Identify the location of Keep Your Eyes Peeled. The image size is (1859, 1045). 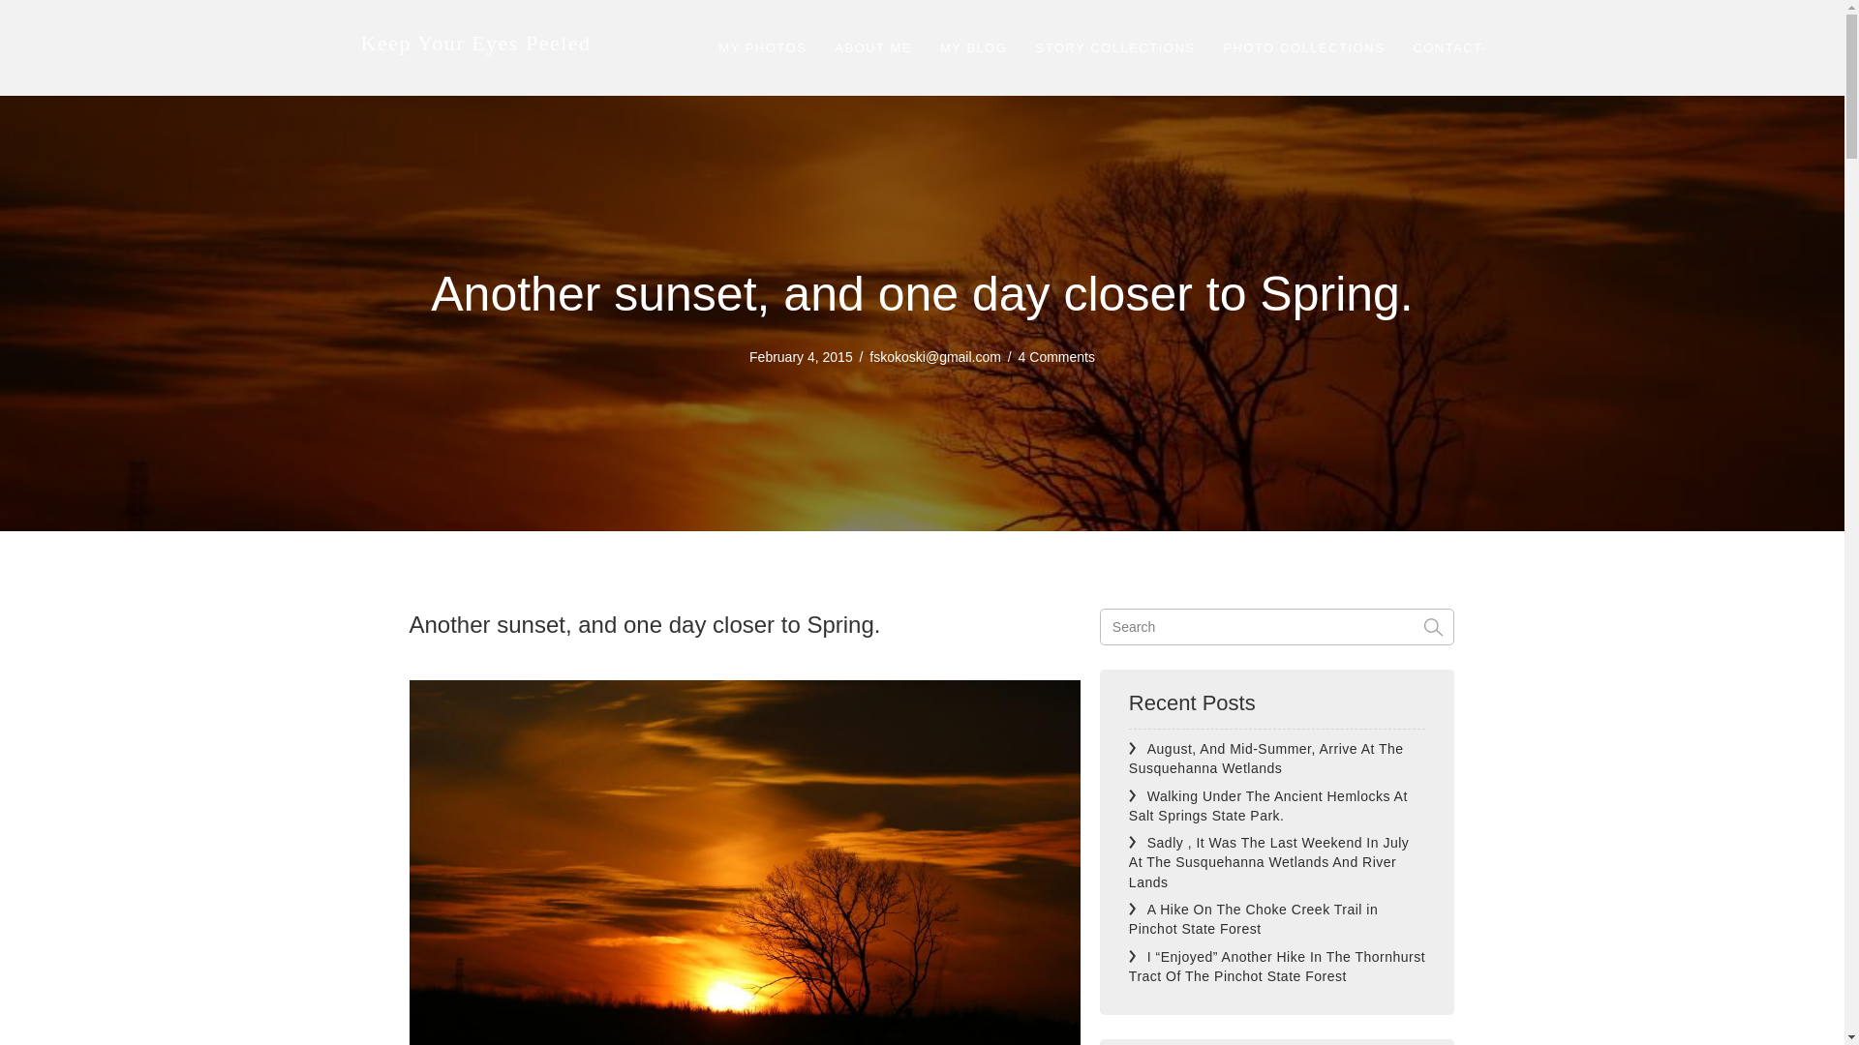
(475, 43).